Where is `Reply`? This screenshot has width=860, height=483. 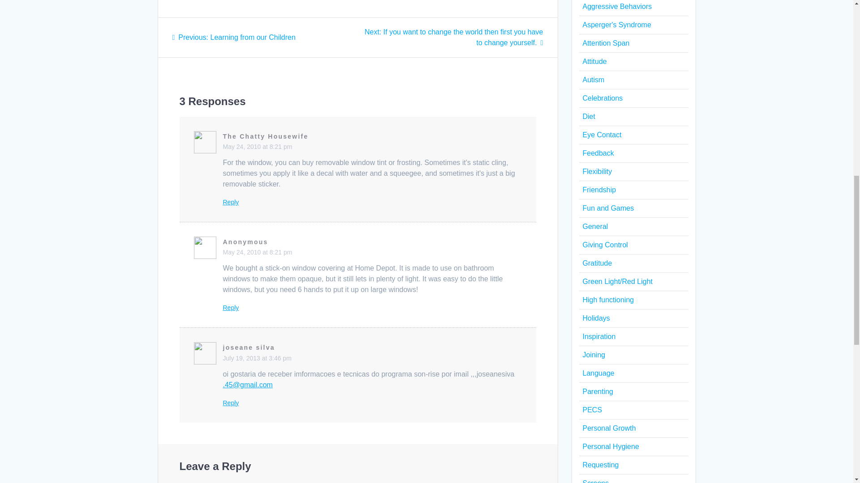
Reply is located at coordinates (257, 252).